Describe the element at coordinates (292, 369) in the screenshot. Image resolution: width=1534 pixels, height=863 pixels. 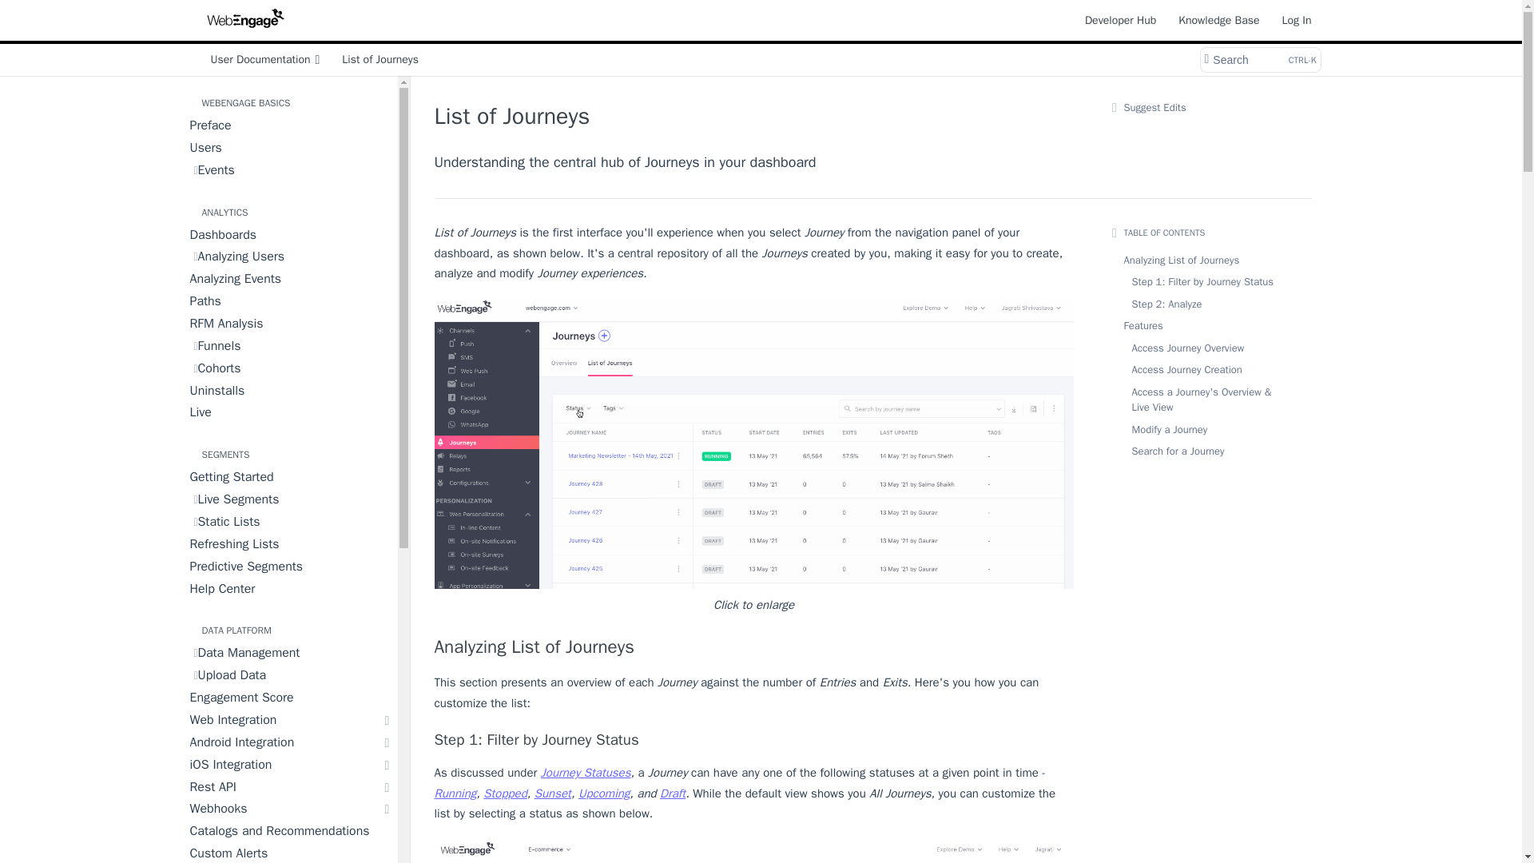
I see `Cohorts` at that location.